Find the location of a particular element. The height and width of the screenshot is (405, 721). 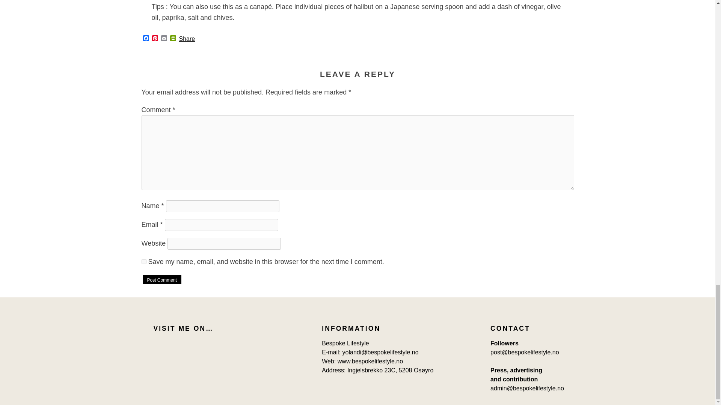

Facebook is located at coordinates (146, 39).